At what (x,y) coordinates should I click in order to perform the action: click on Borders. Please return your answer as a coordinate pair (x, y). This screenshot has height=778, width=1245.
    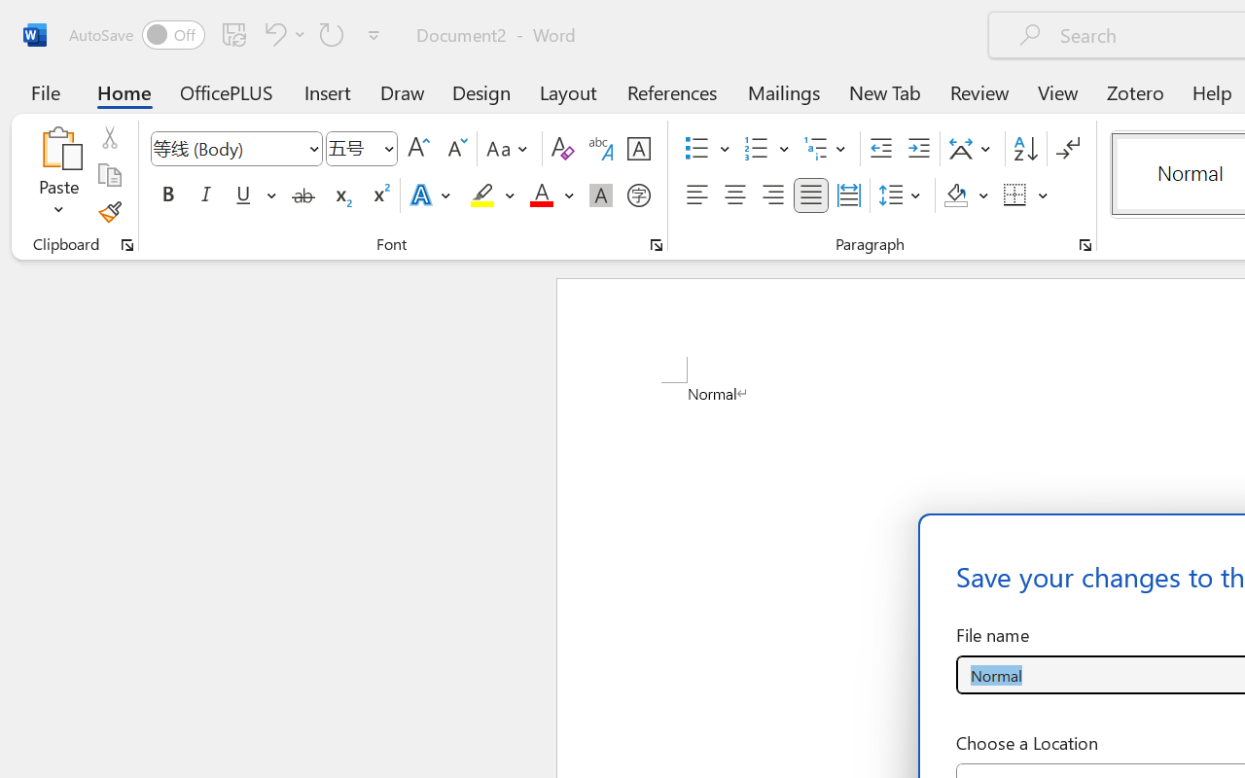
    Looking at the image, I should click on (1026, 195).